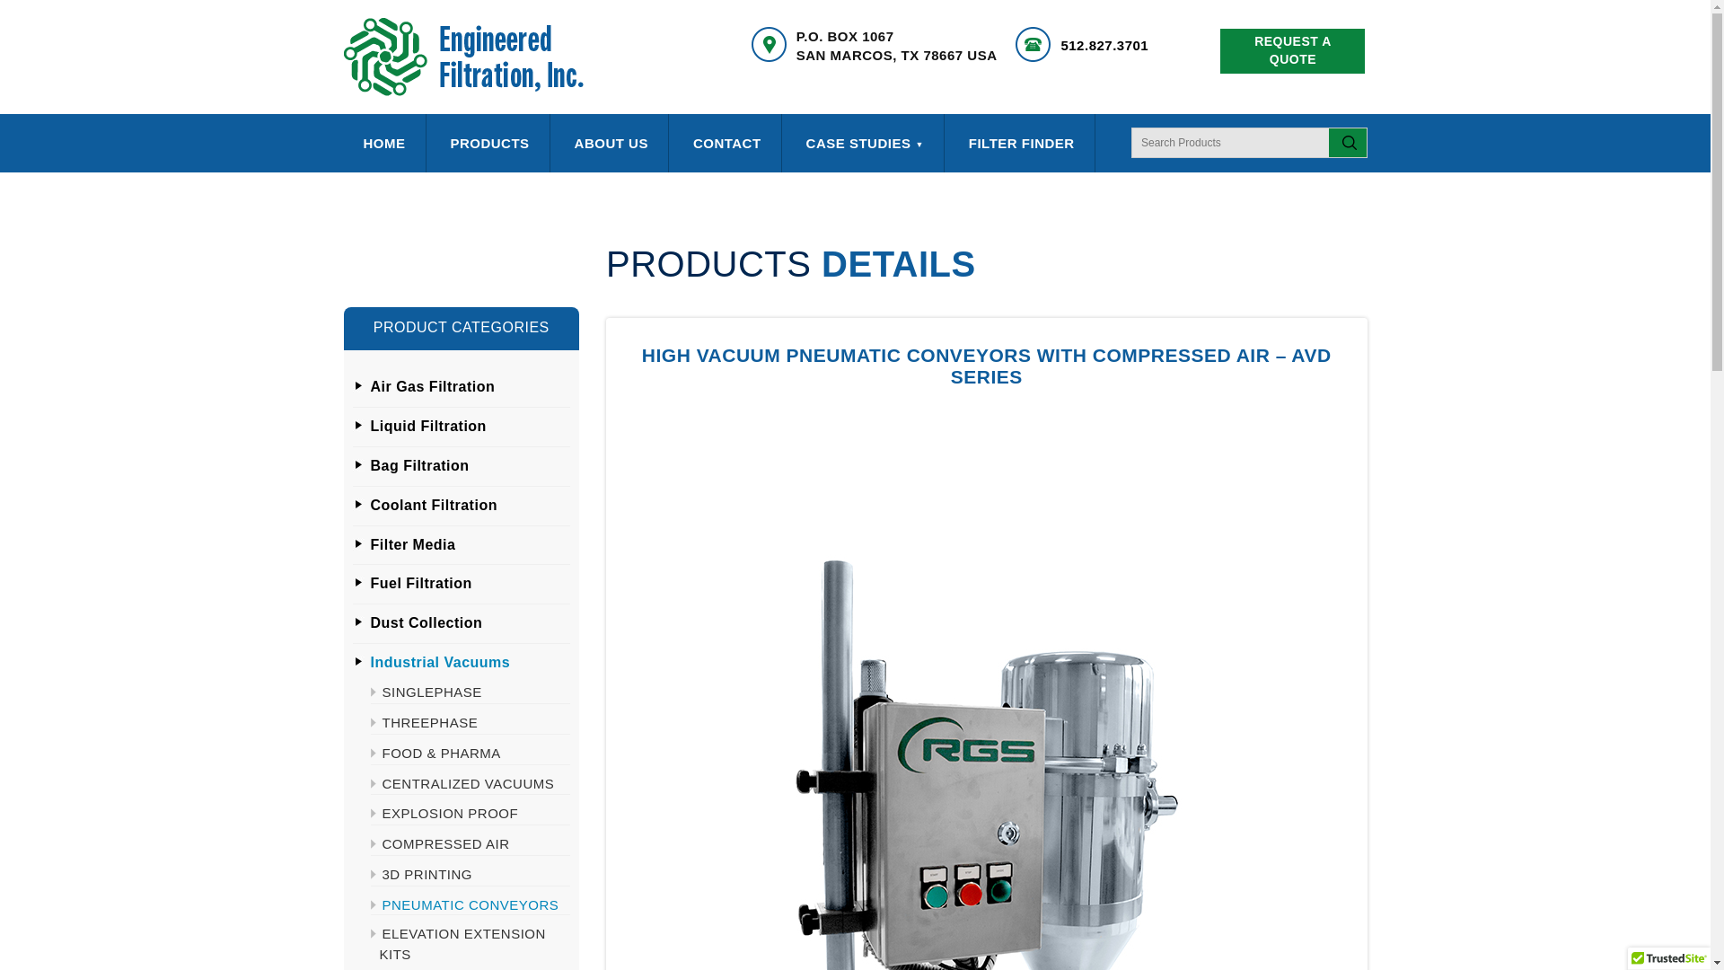 The width and height of the screenshot is (1724, 970). Describe the element at coordinates (1022, 144) in the screenshot. I see `FILTER FINDER` at that location.